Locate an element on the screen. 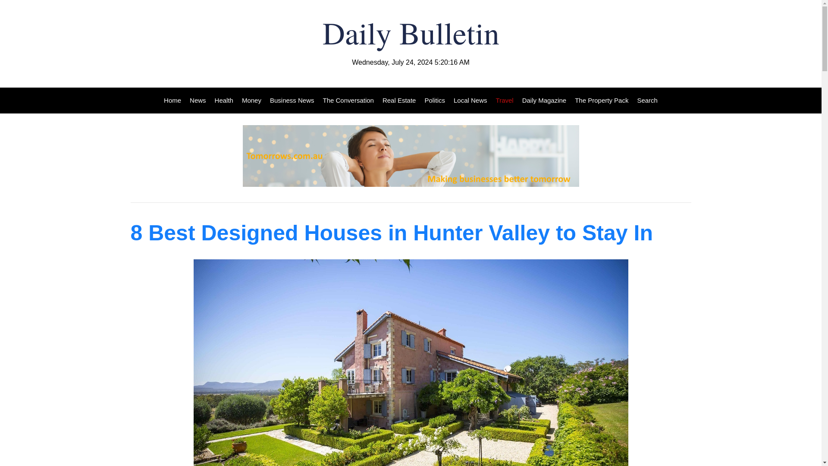 The image size is (828, 466). Money is located at coordinates (252, 101).